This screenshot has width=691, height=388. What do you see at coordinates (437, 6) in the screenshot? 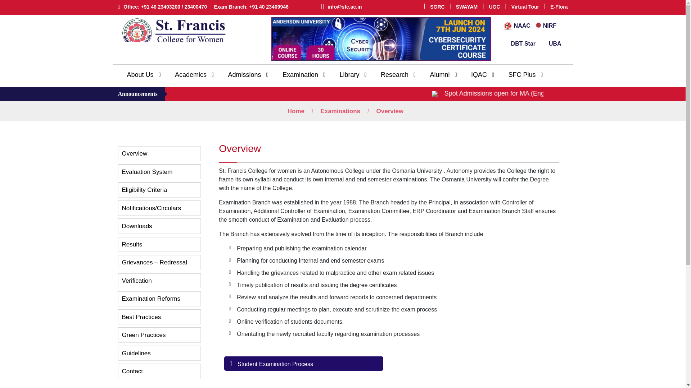
I see `SGRC` at bounding box center [437, 6].